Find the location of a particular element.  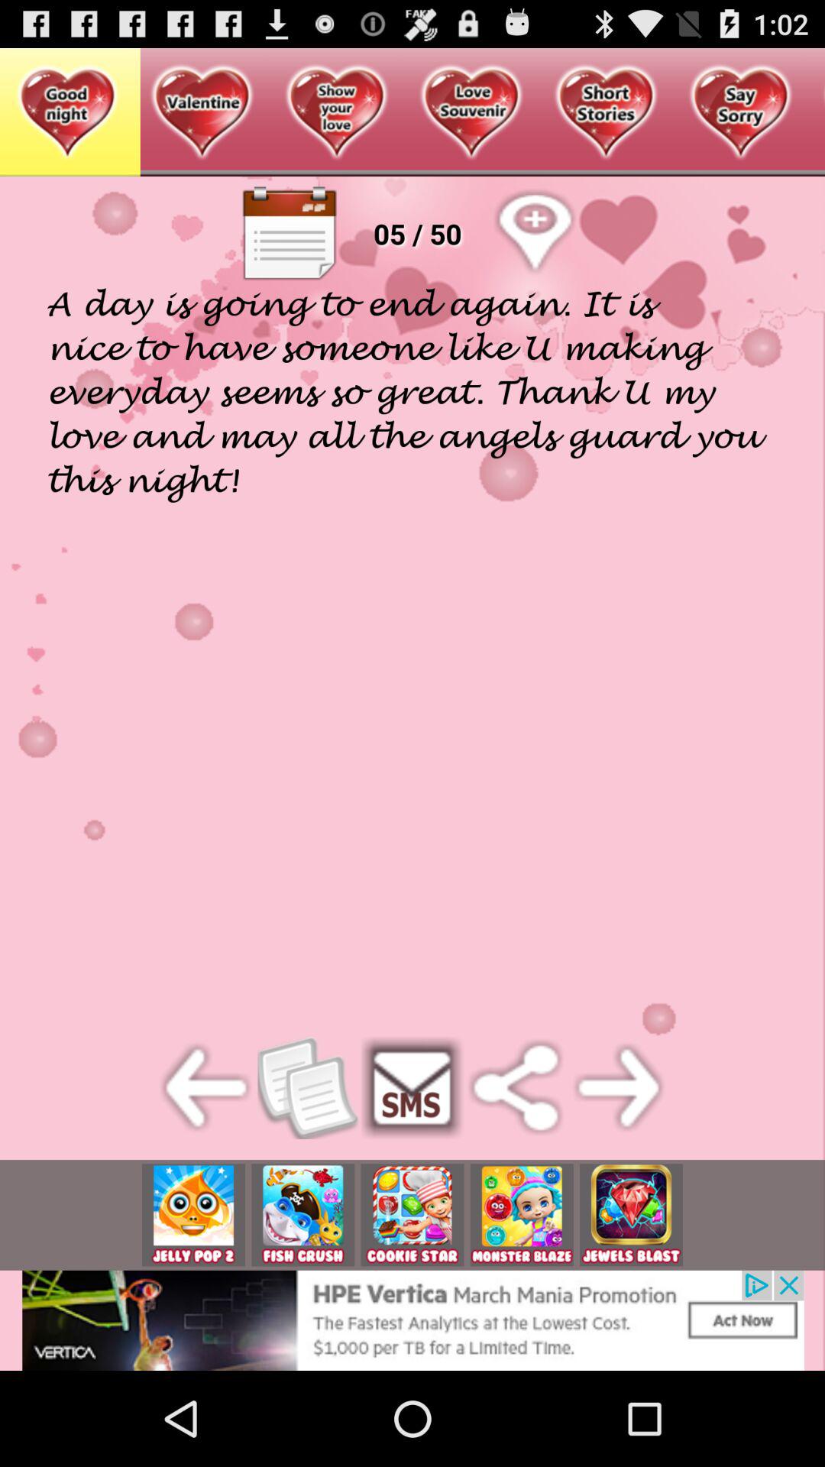

sms button is located at coordinates (412, 1088).